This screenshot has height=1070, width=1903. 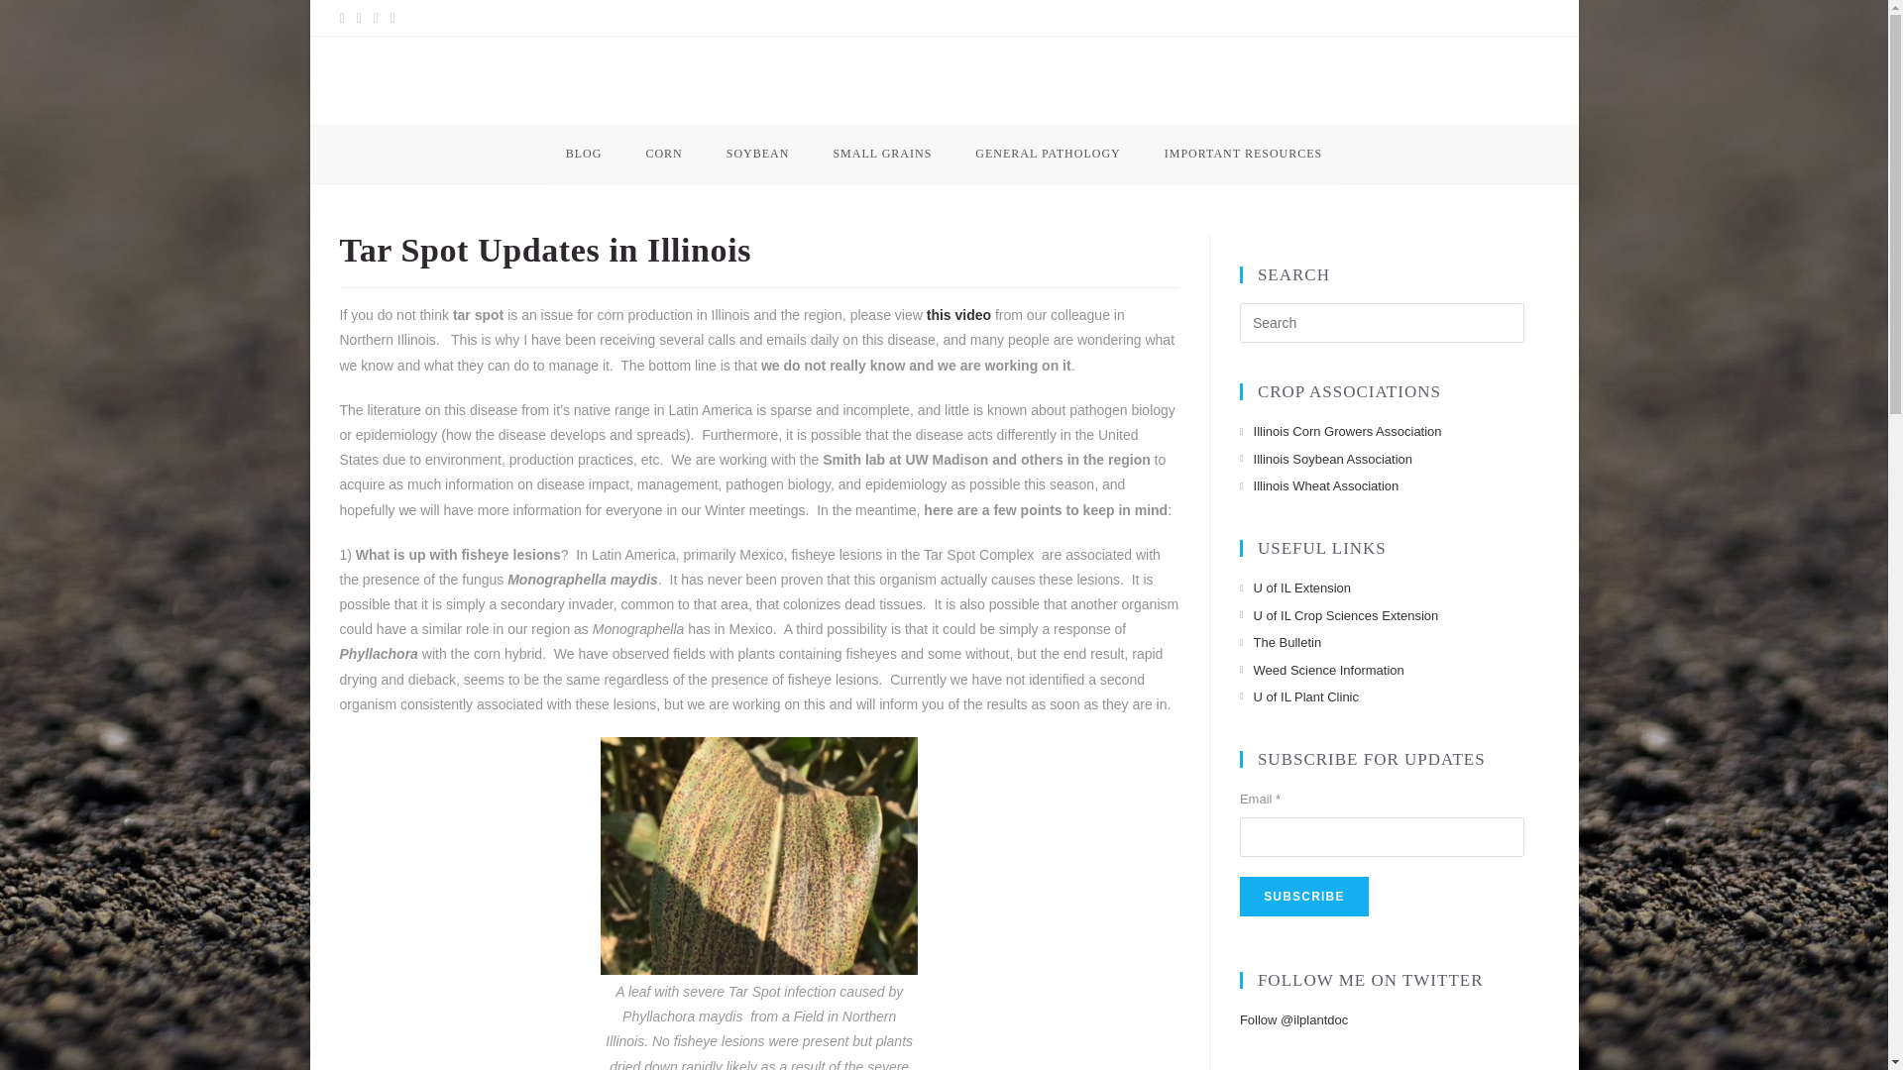 What do you see at coordinates (1243, 153) in the screenshot?
I see `IMPORTANT RESOURCES` at bounding box center [1243, 153].